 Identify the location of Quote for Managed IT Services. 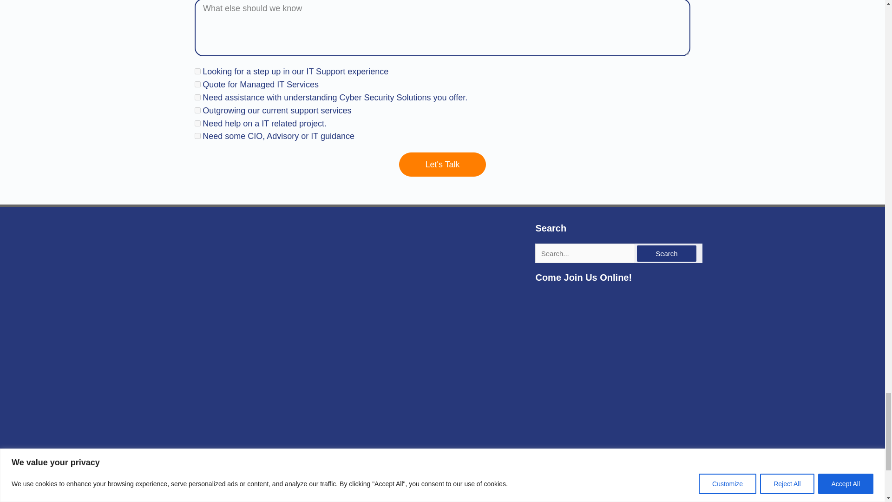
(197, 84).